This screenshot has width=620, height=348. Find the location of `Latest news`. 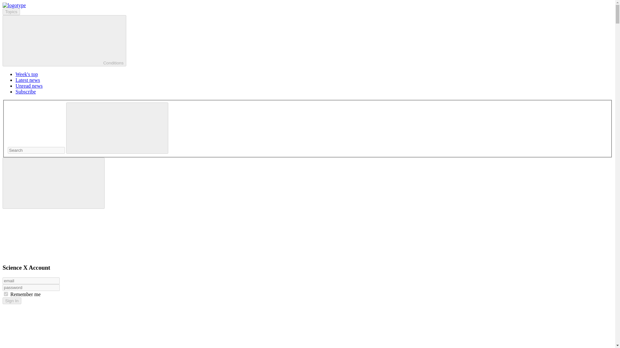

Latest news is located at coordinates (28, 80).